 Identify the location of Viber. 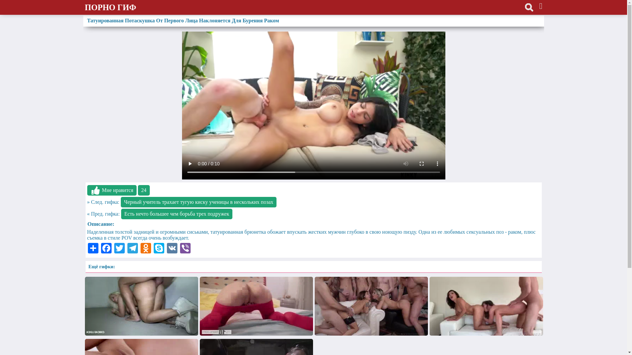
(185, 248).